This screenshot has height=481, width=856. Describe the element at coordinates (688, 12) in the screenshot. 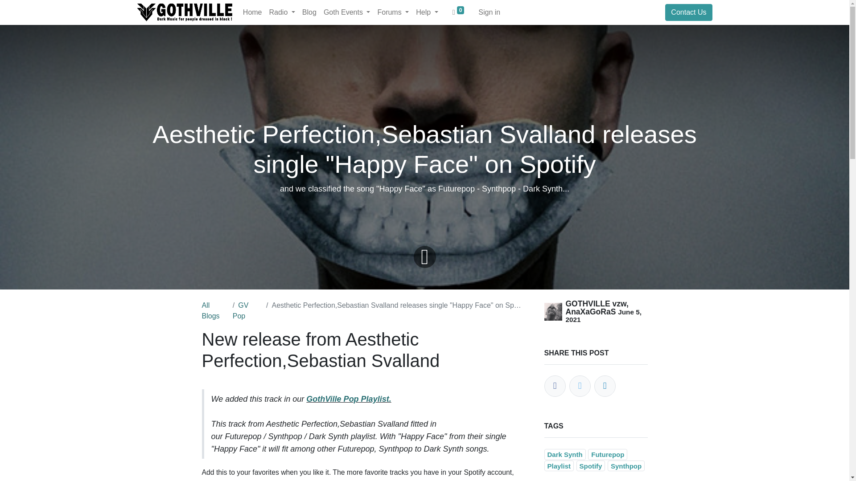

I see `Contact Us` at that location.